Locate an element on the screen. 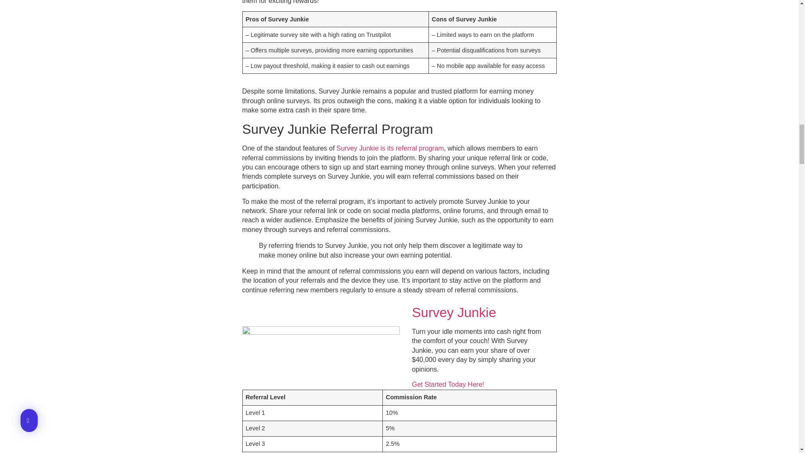 The image size is (805, 453). Survey Junkie  is located at coordinates (455, 312).